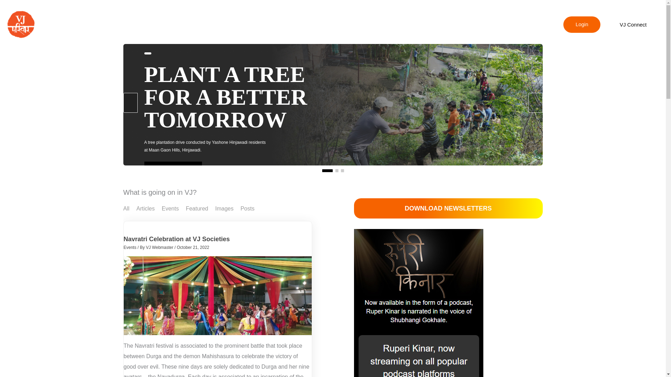 This screenshot has width=671, height=377. Describe the element at coordinates (582, 25) in the screenshot. I see `Login` at that location.